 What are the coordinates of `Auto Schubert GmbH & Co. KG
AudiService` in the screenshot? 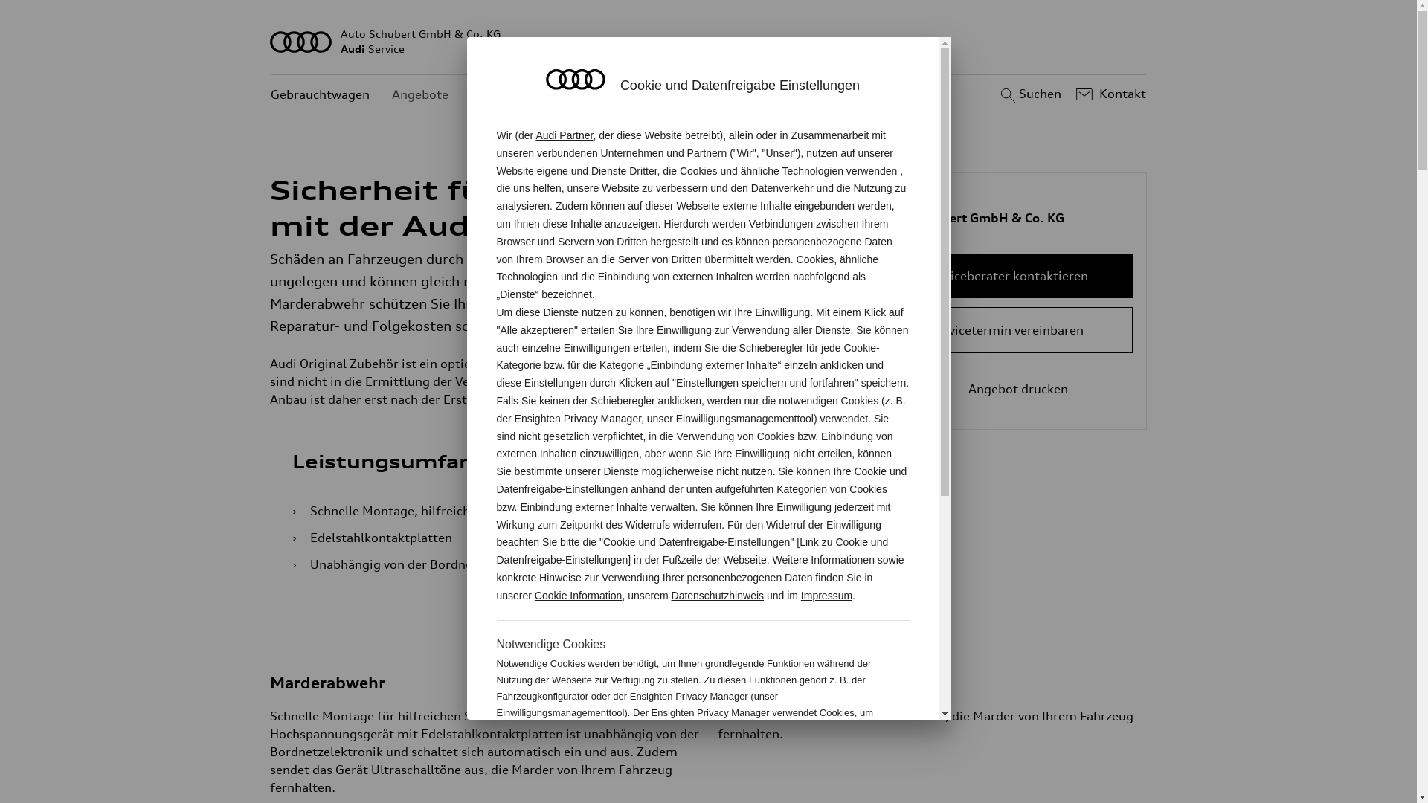 It's located at (709, 42).